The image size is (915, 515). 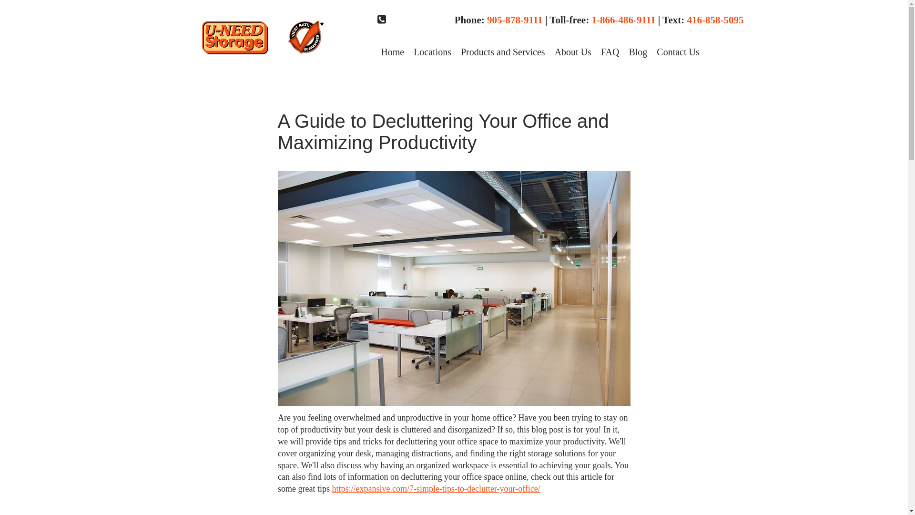 I want to click on Blog, so click(x=638, y=52).